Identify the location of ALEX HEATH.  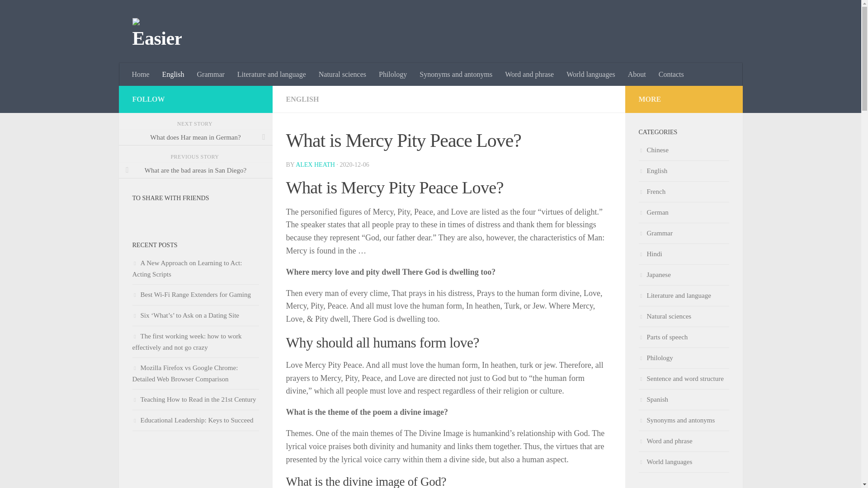
(316, 164).